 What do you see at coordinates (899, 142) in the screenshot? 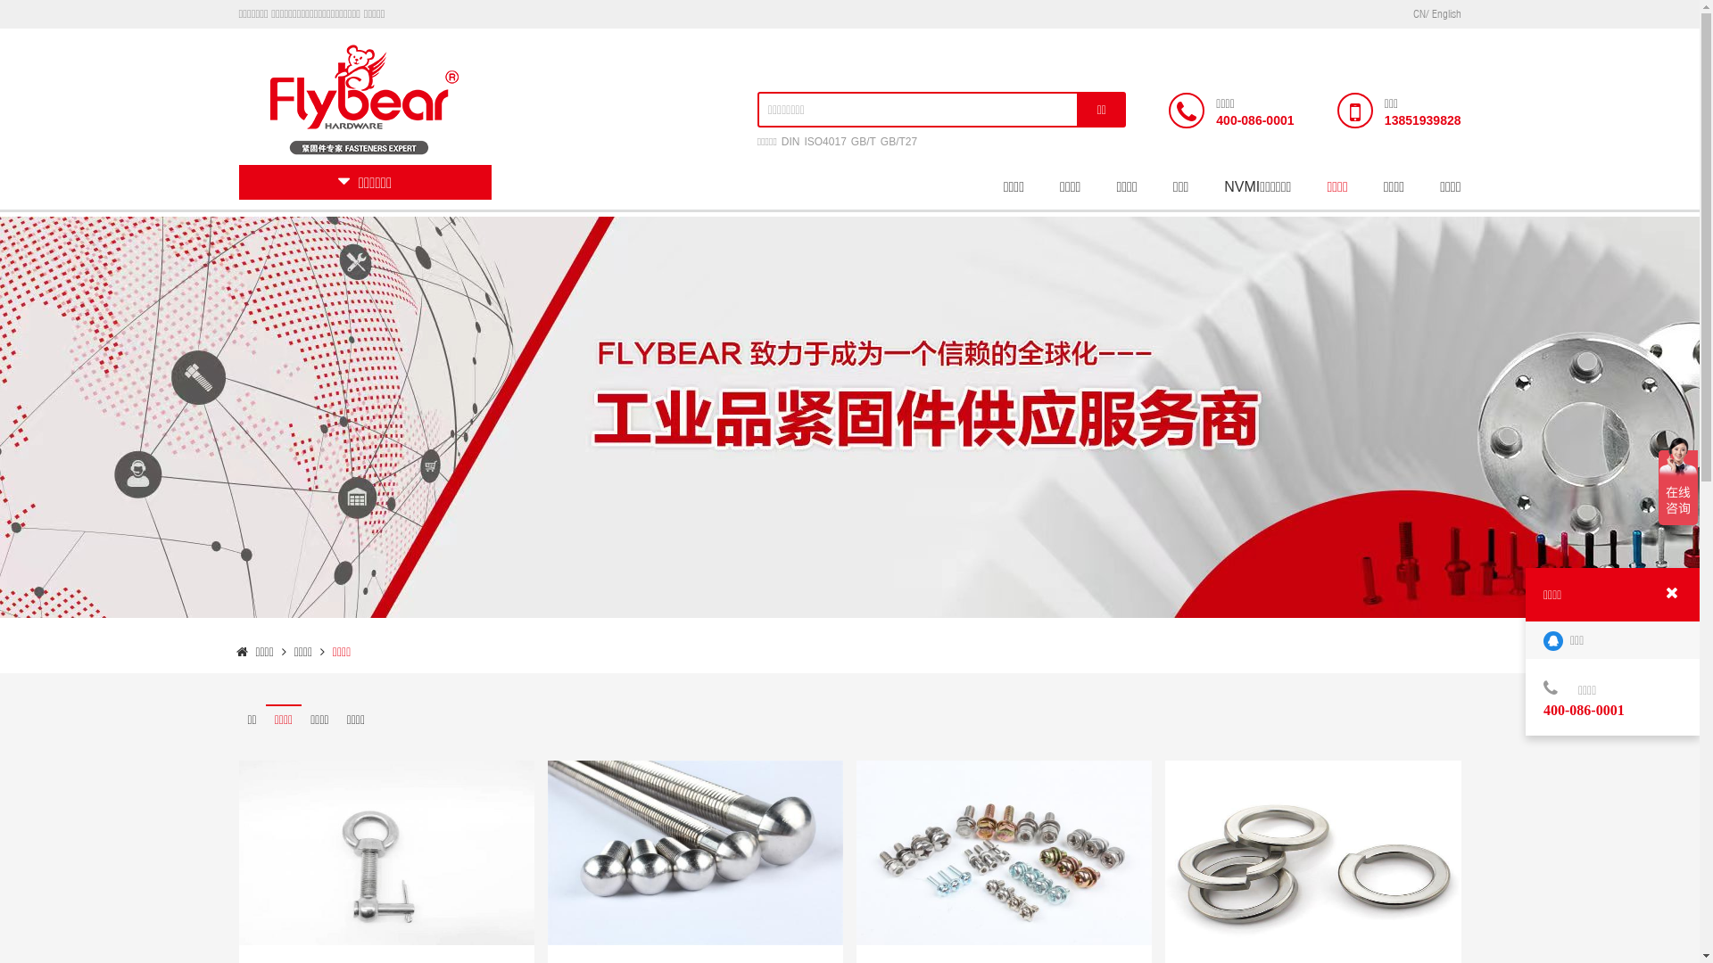
I see `GB/T27` at bounding box center [899, 142].